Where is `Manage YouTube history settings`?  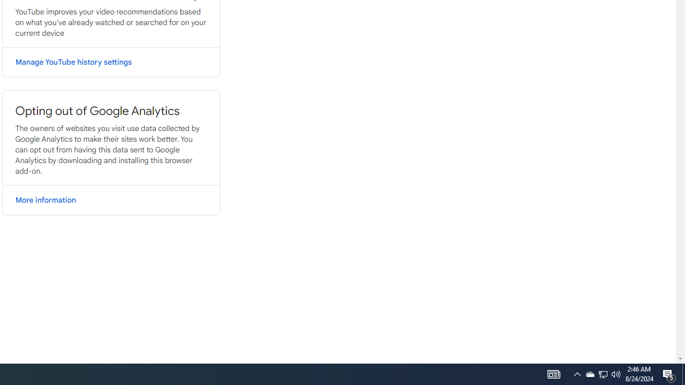
Manage YouTube history settings is located at coordinates (110, 62).